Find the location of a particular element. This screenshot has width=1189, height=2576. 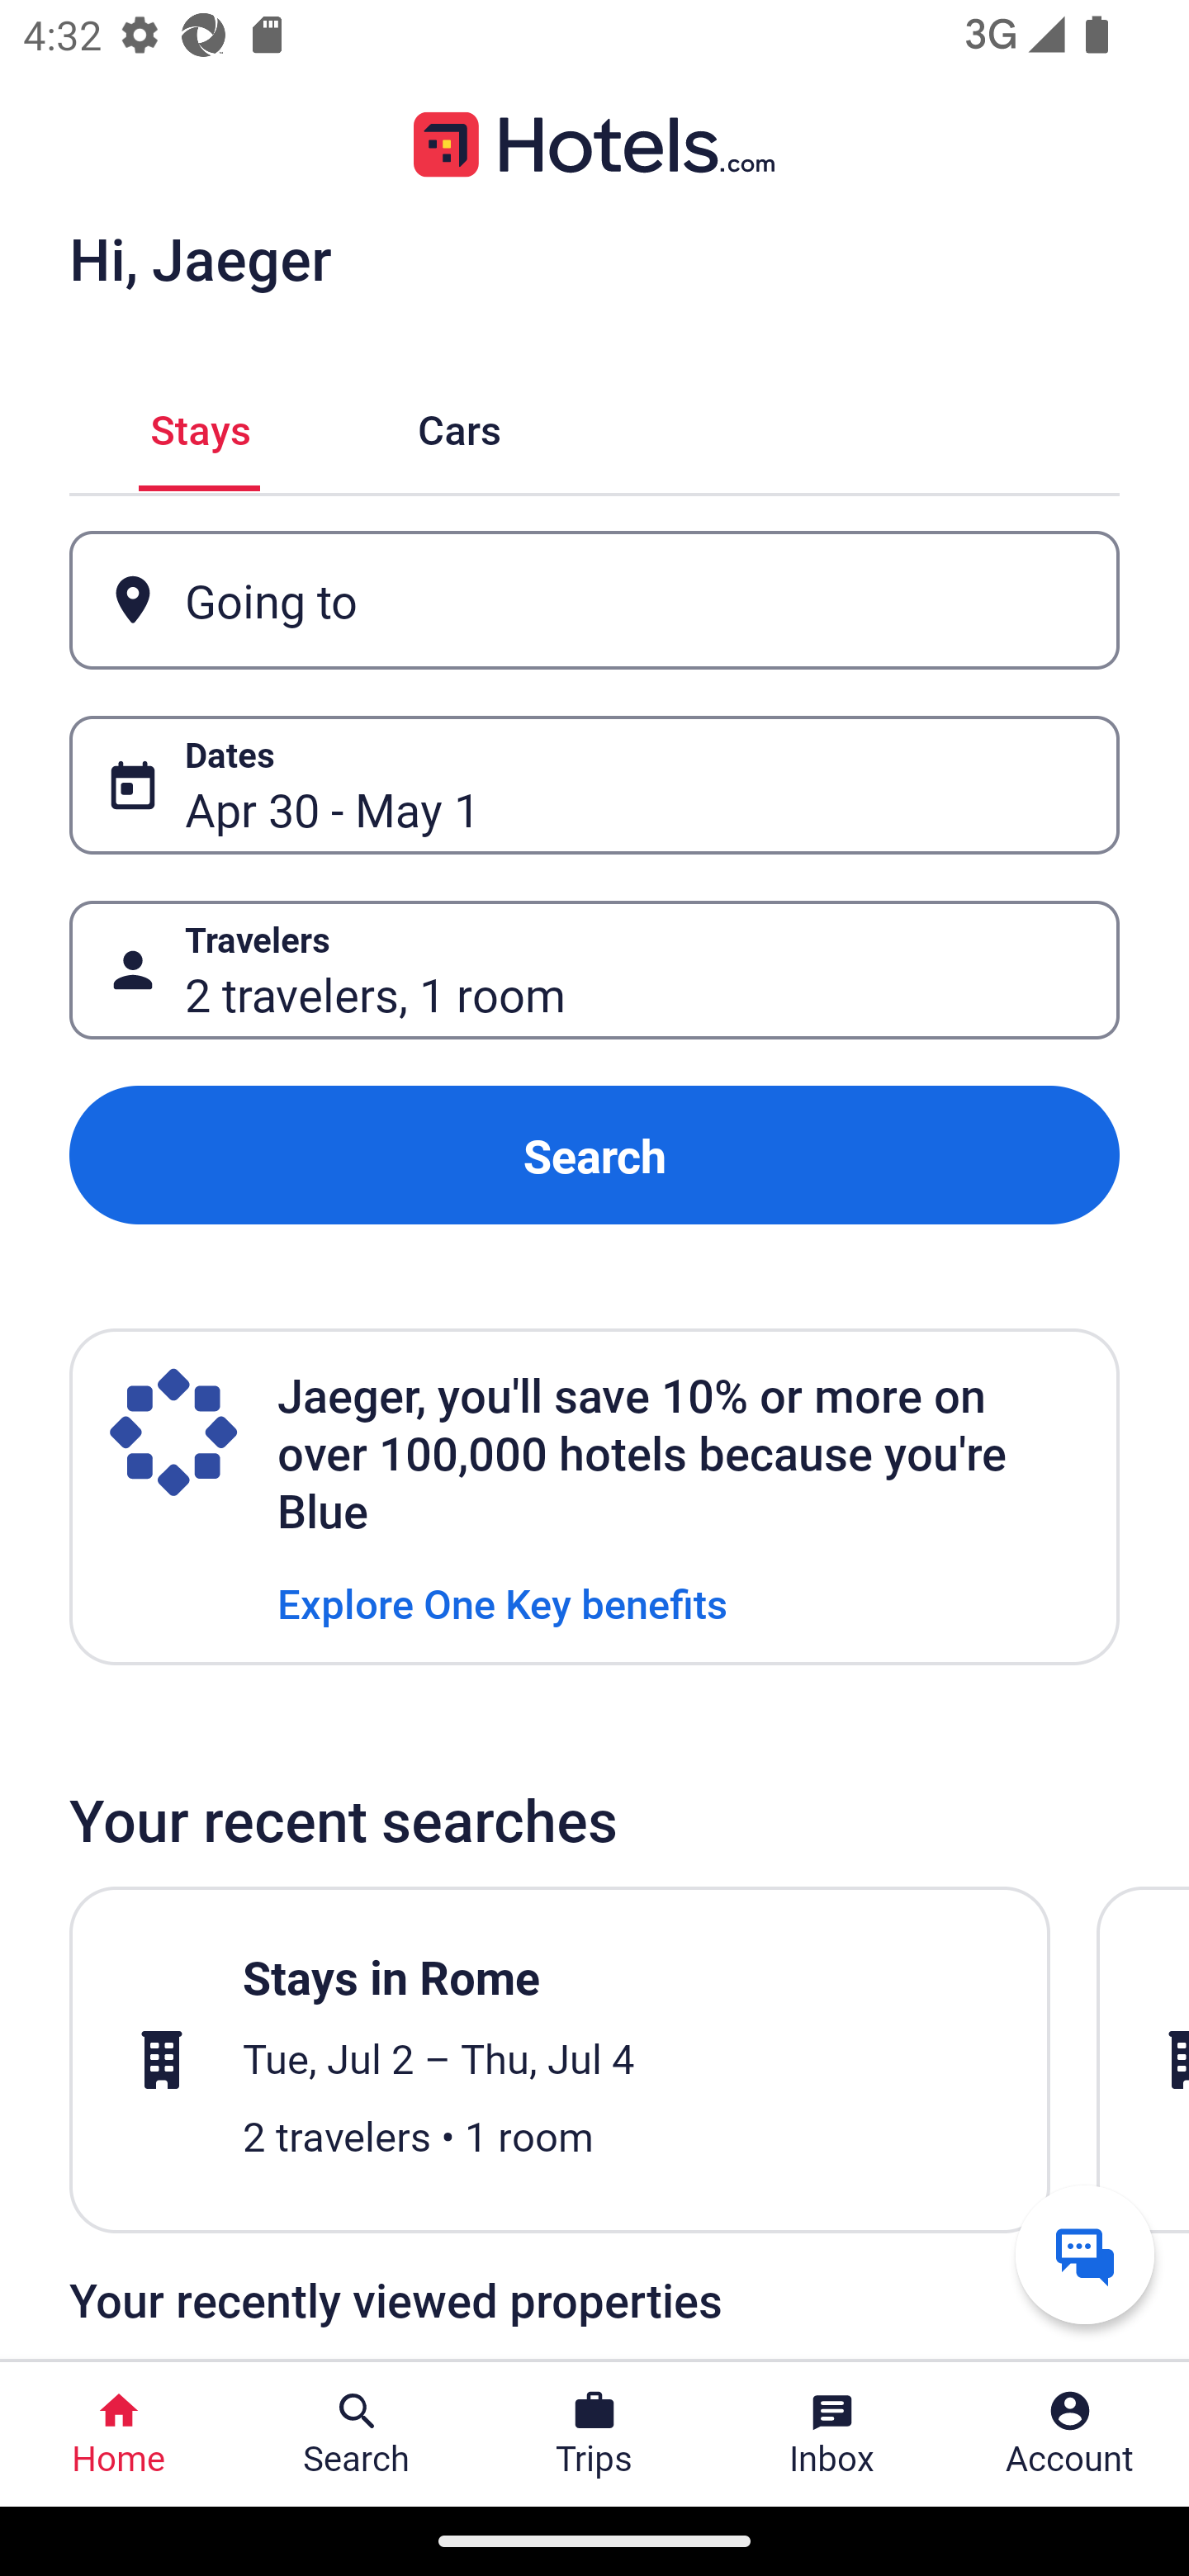

Inbox Inbox Button is located at coordinates (832, 2434).